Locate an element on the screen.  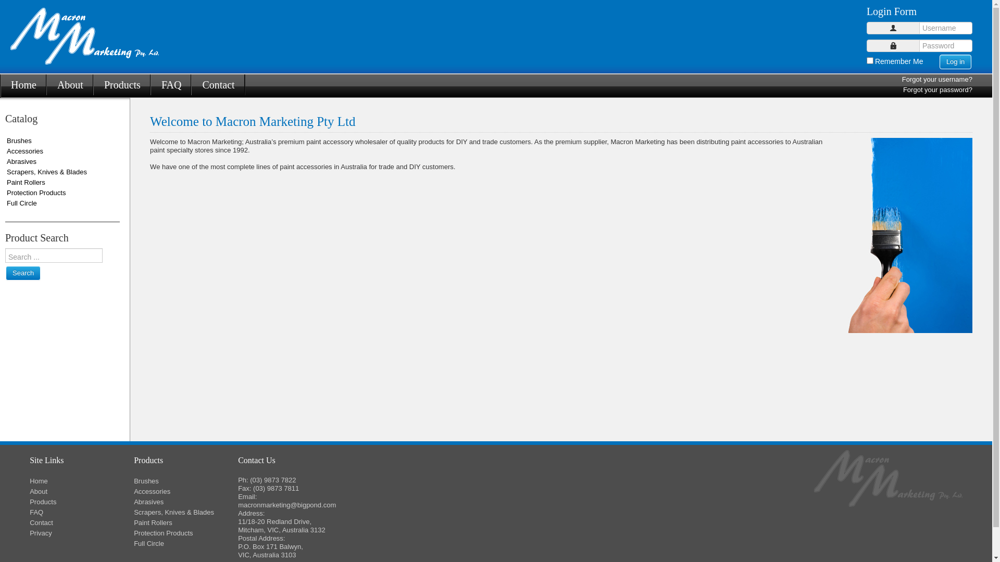
Full Circle is located at coordinates (65, 203).